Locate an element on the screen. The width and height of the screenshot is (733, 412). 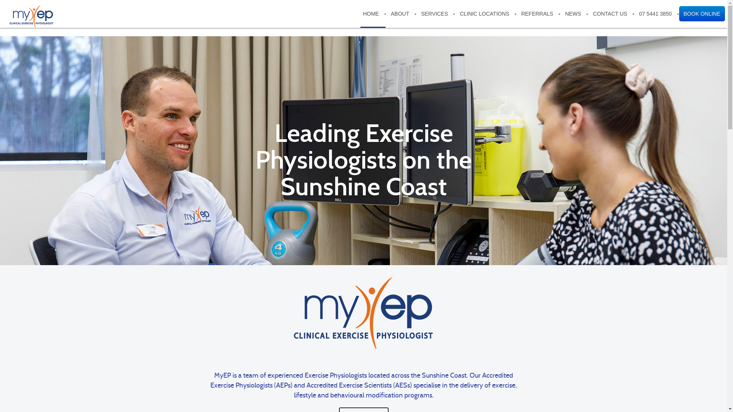
07 5441 3850 is located at coordinates (656, 14).